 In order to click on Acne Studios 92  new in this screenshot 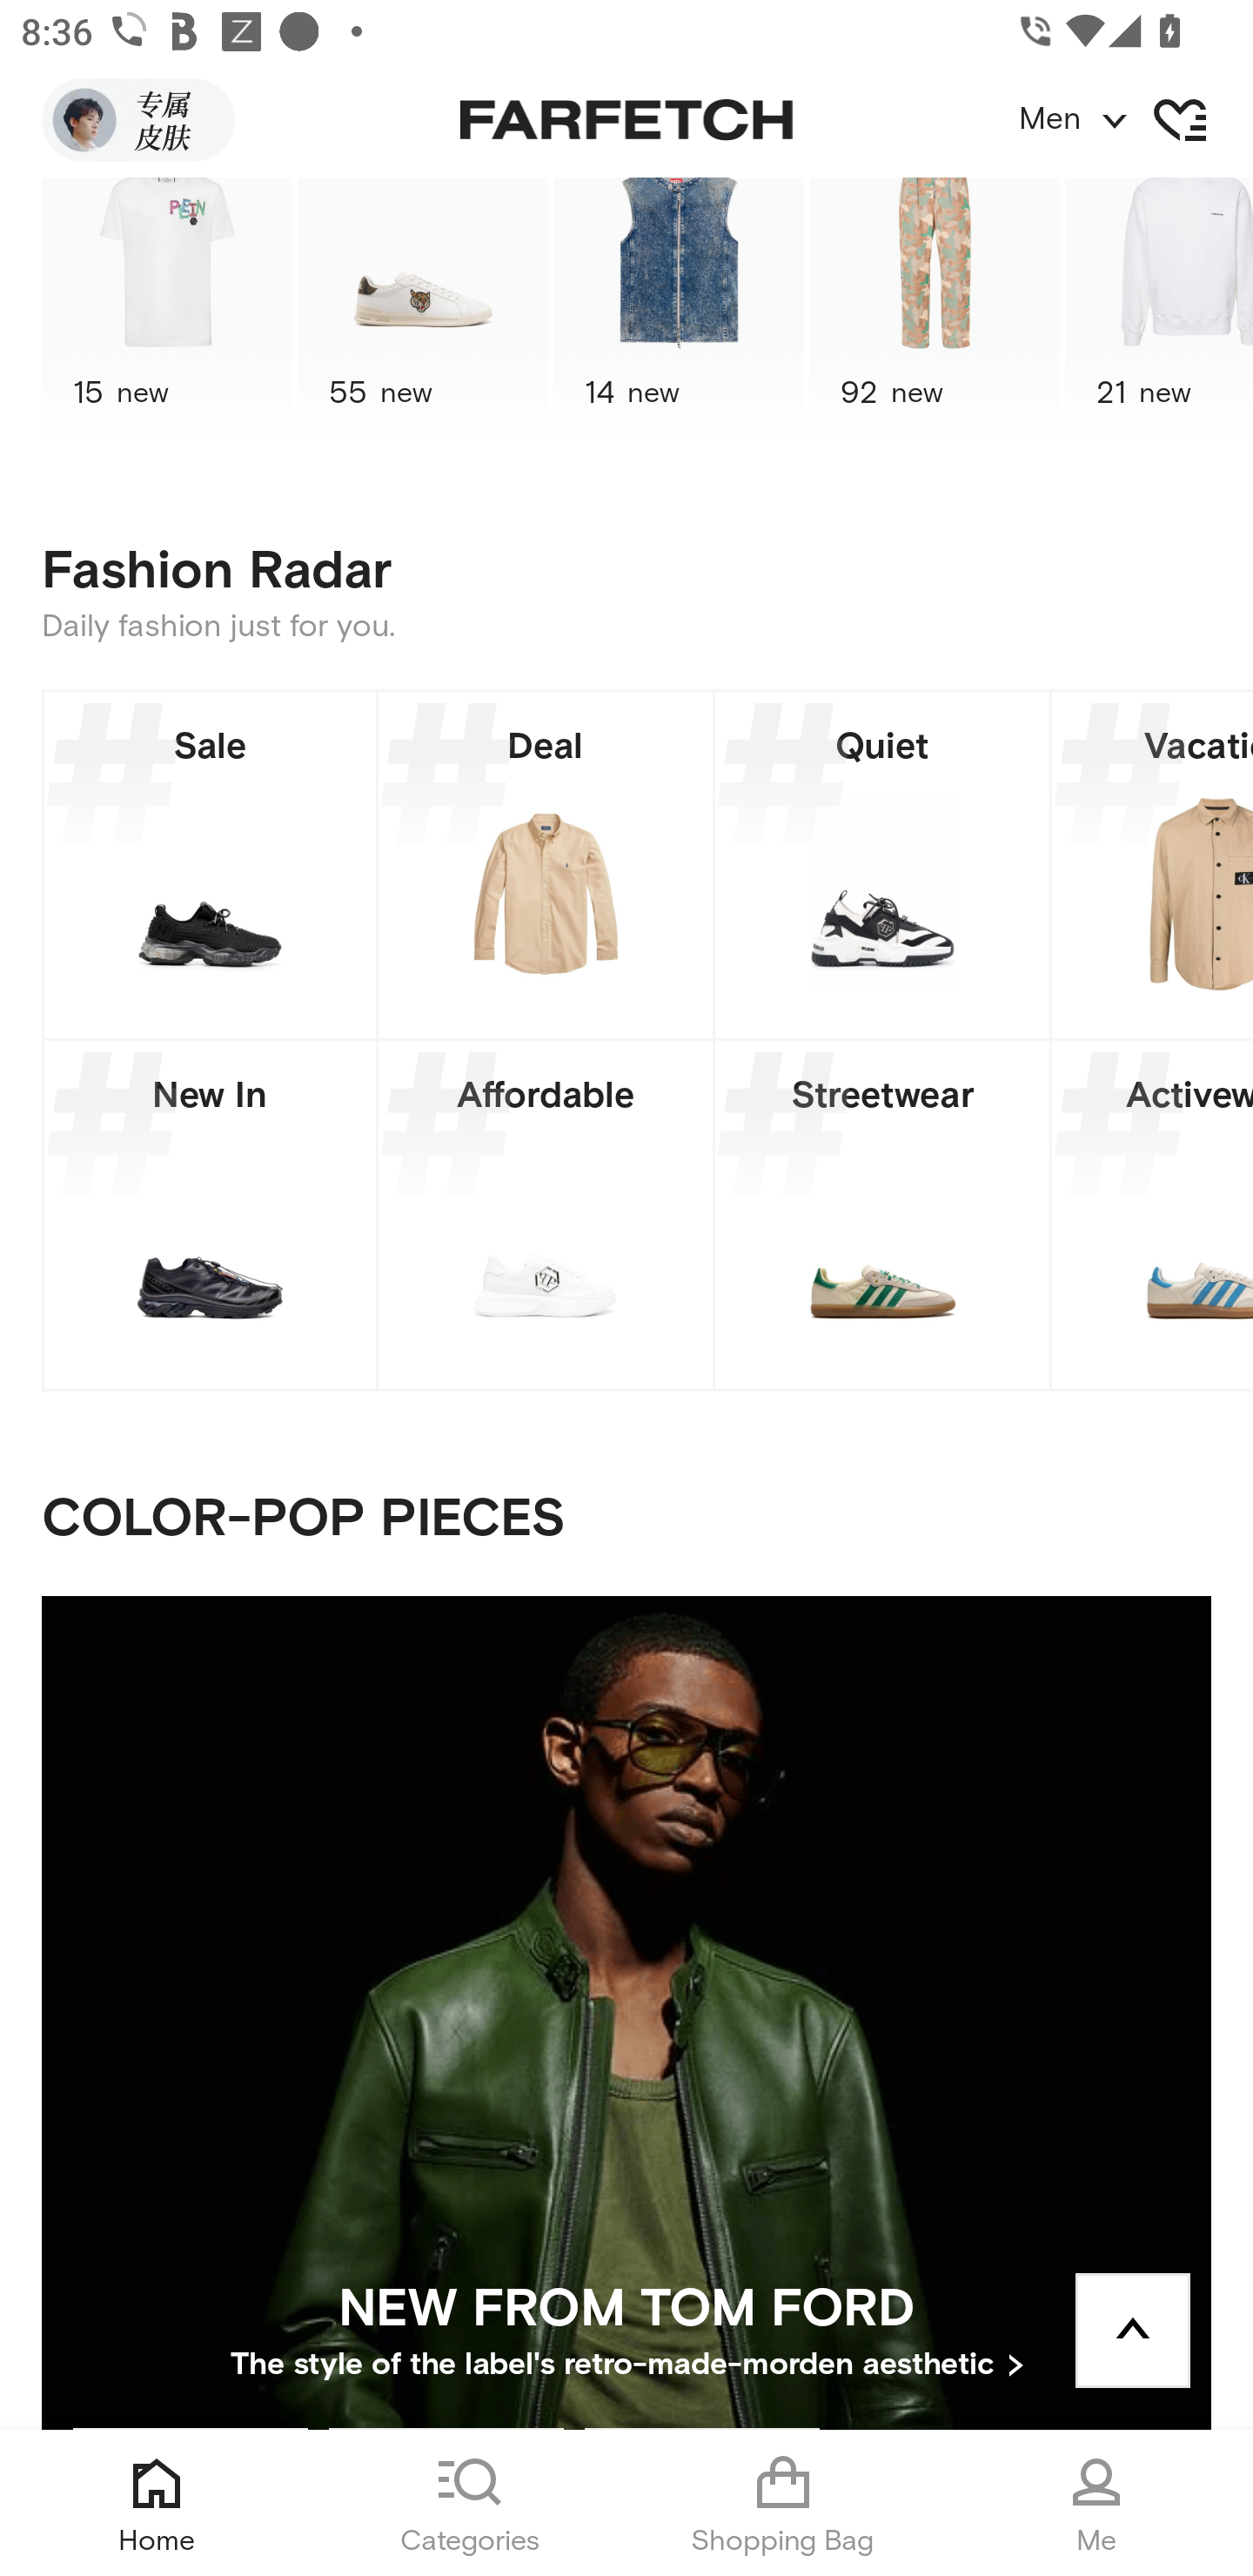, I will do `click(935, 310)`.